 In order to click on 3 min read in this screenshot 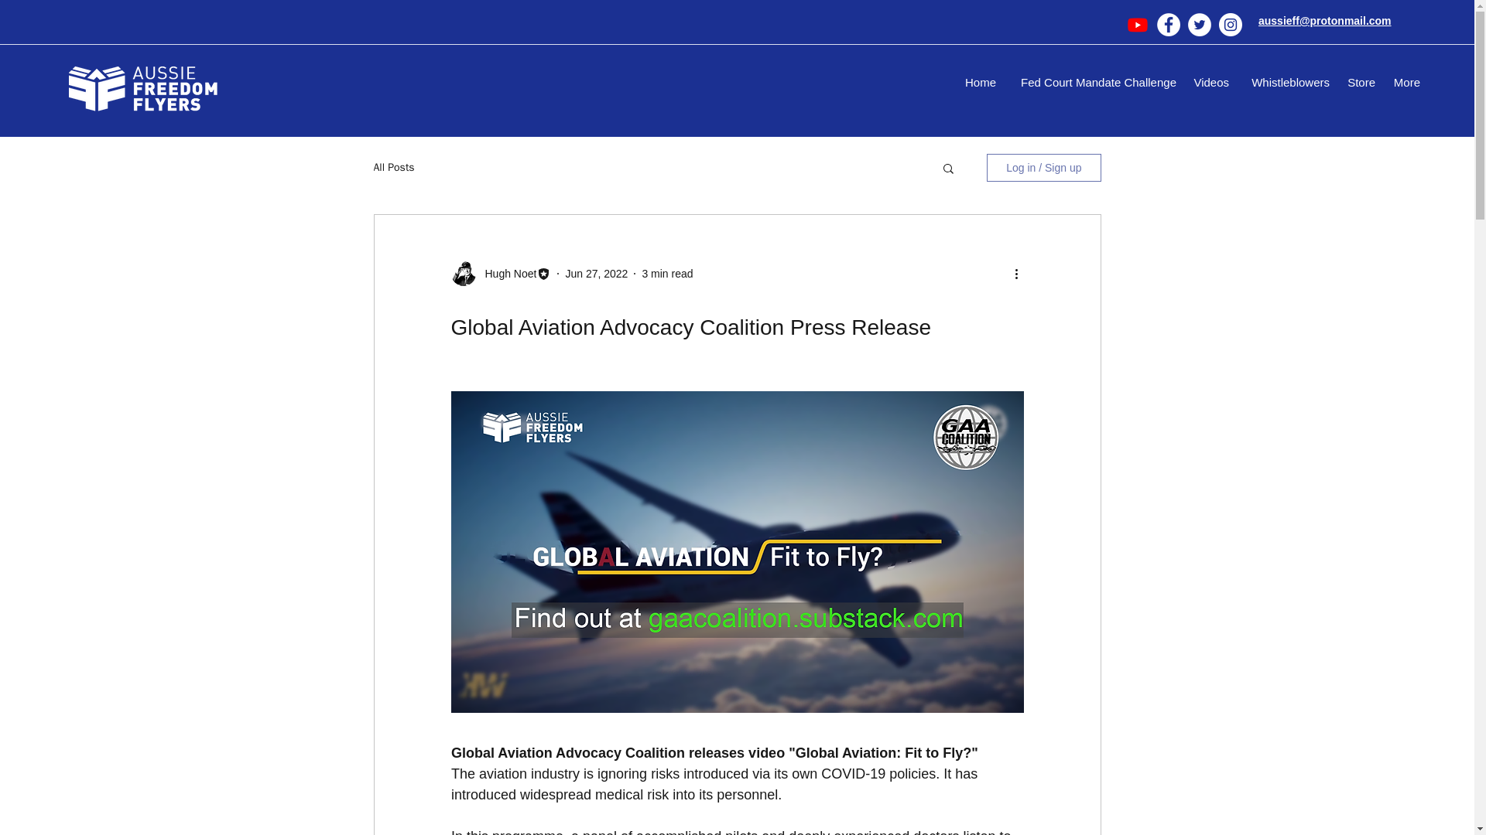, I will do `click(667, 273)`.